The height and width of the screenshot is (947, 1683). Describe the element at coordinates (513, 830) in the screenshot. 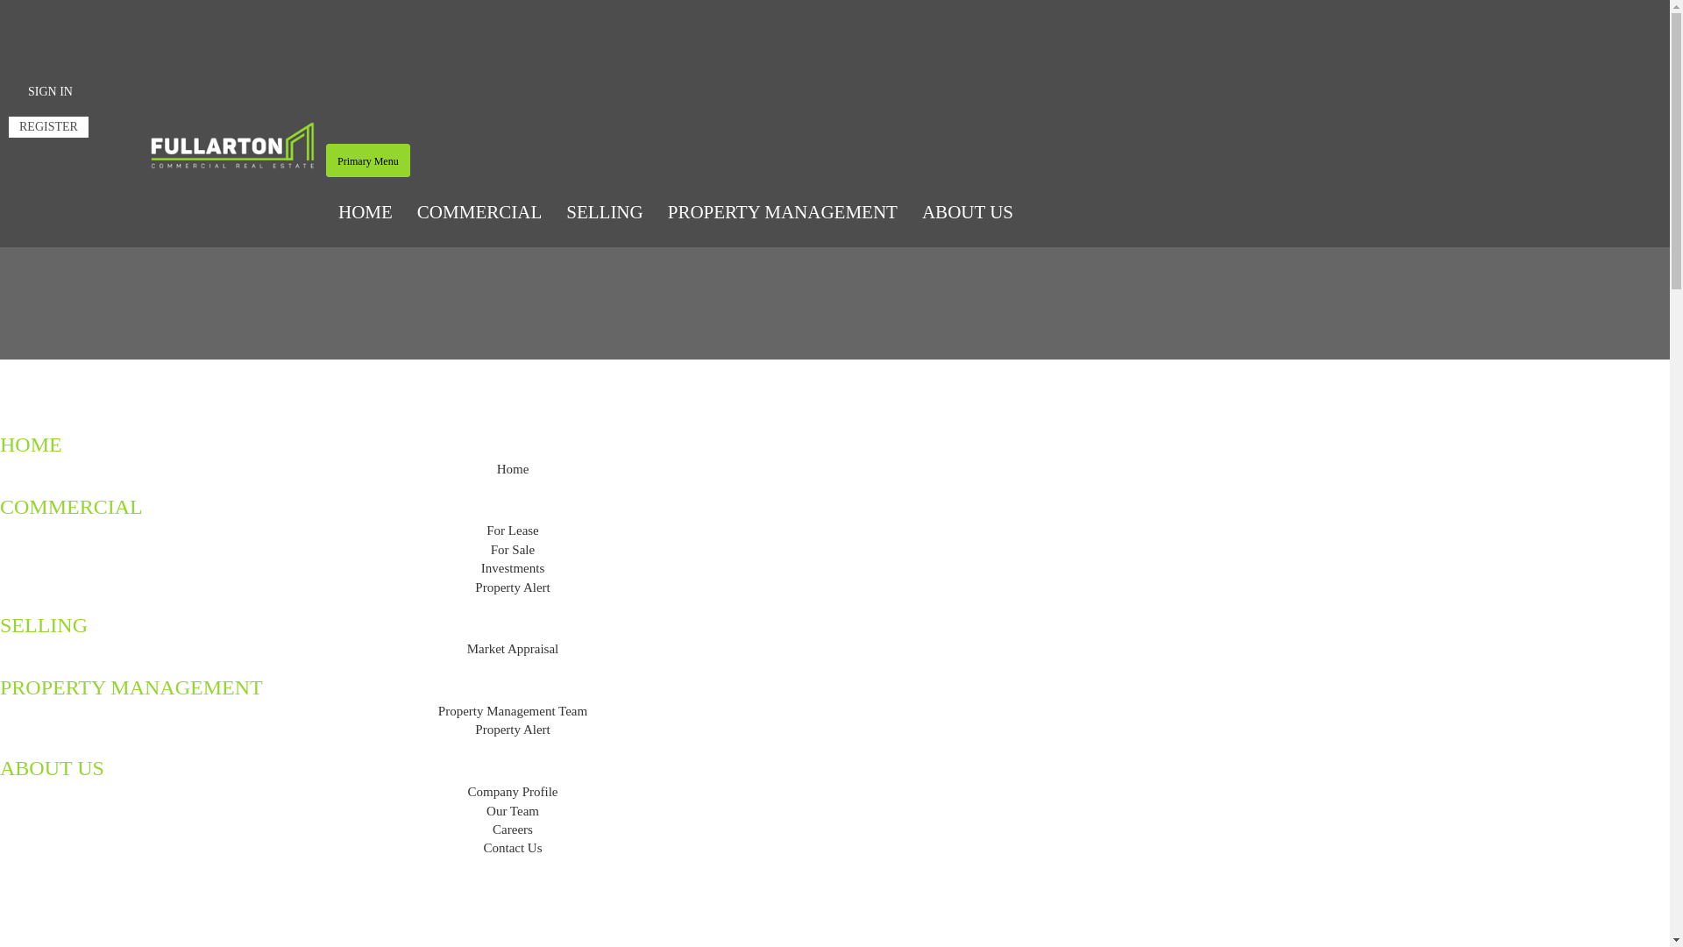

I see `Careers` at that location.